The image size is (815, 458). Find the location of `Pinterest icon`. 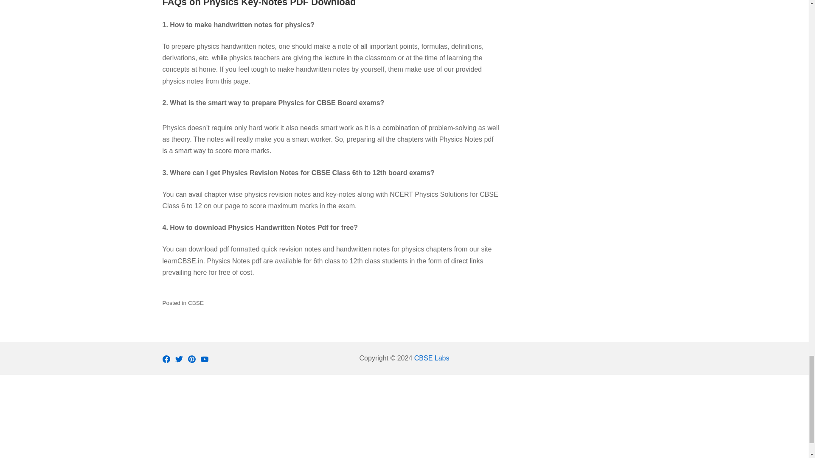

Pinterest icon is located at coordinates (191, 359).